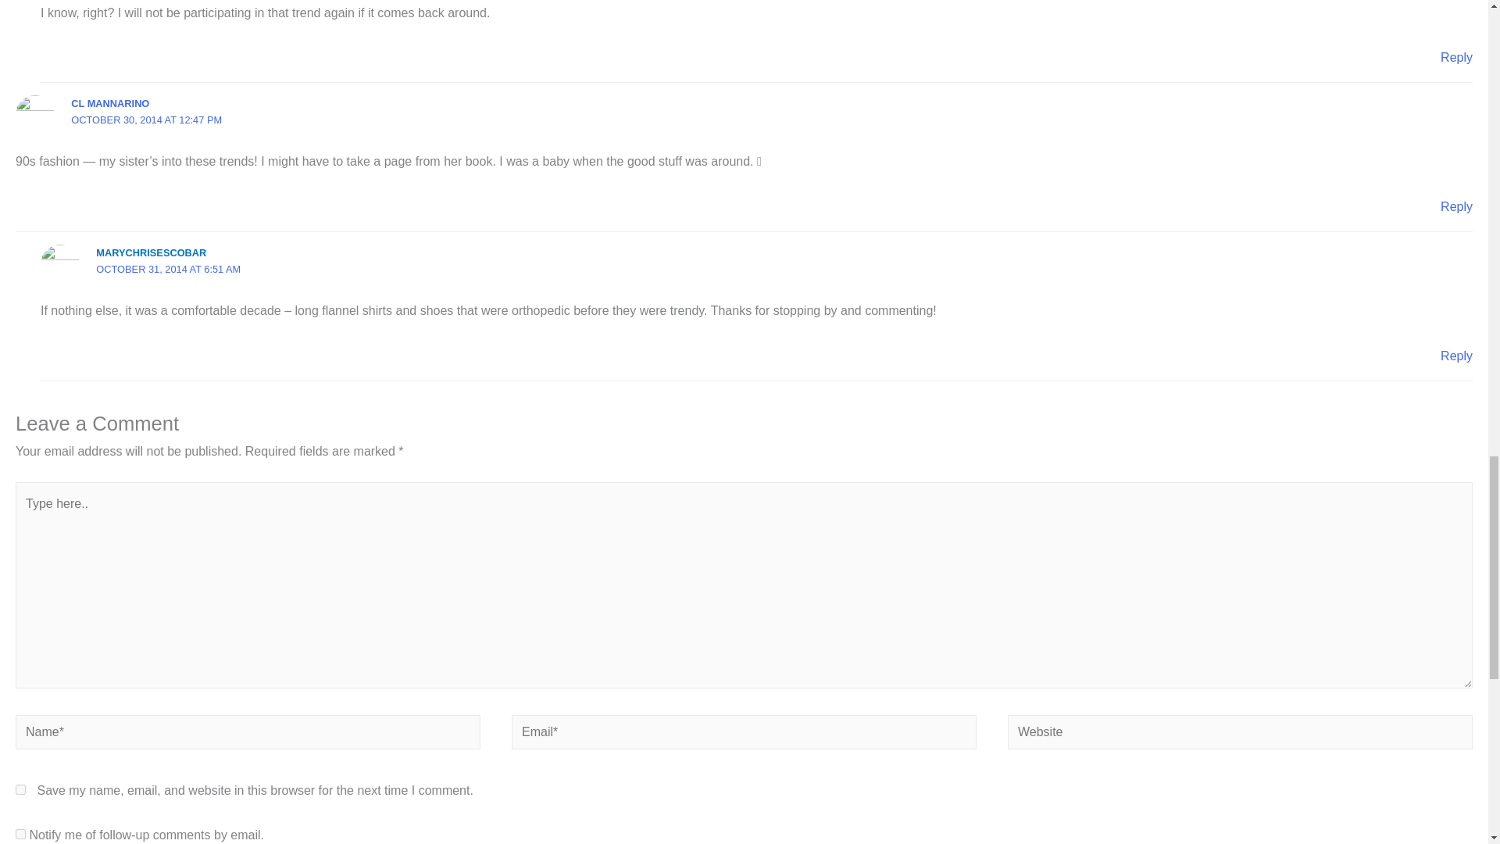 This screenshot has height=844, width=1500. I want to click on yes, so click(20, 789).